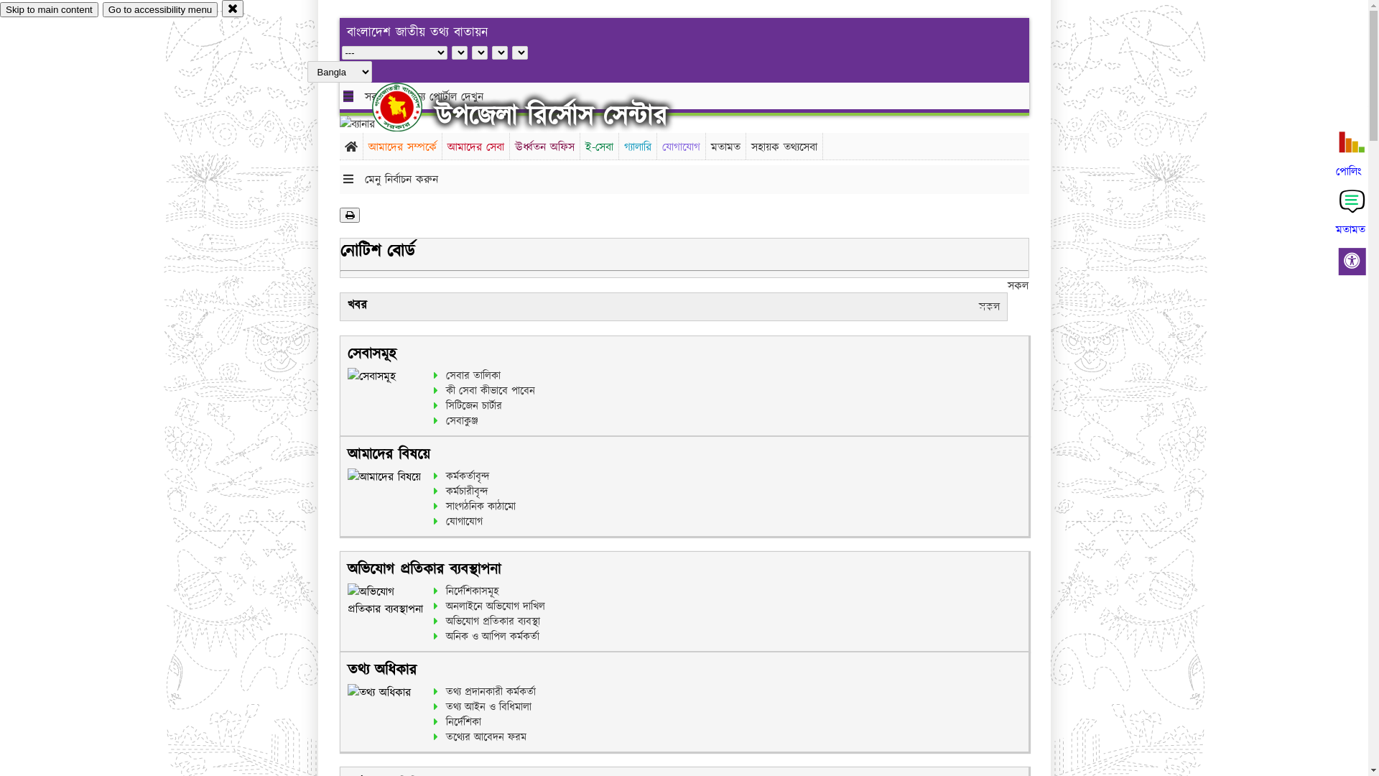 Image resolution: width=1379 pixels, height=776 pixels. I want to click on Skip to main content, so click(49, 10).